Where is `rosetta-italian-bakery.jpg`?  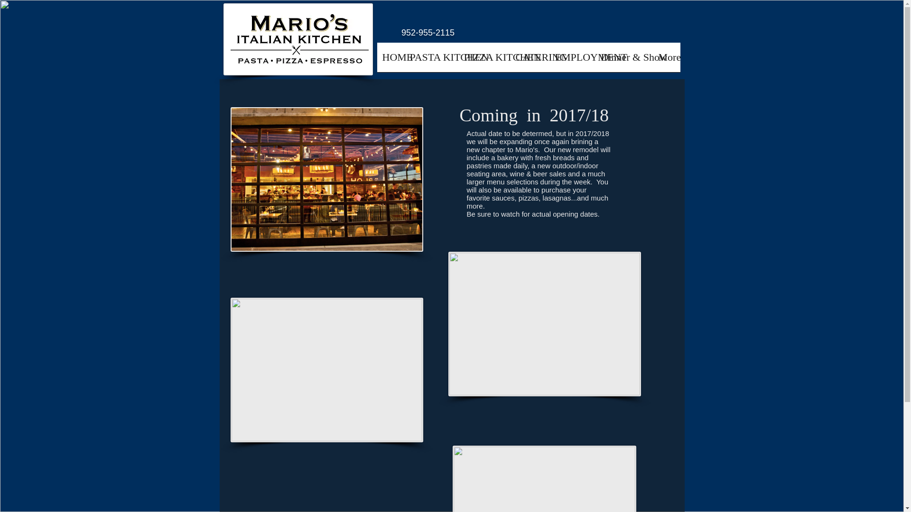 rosetta-italian-bakery.jpg is located at coordinates (544, 479).